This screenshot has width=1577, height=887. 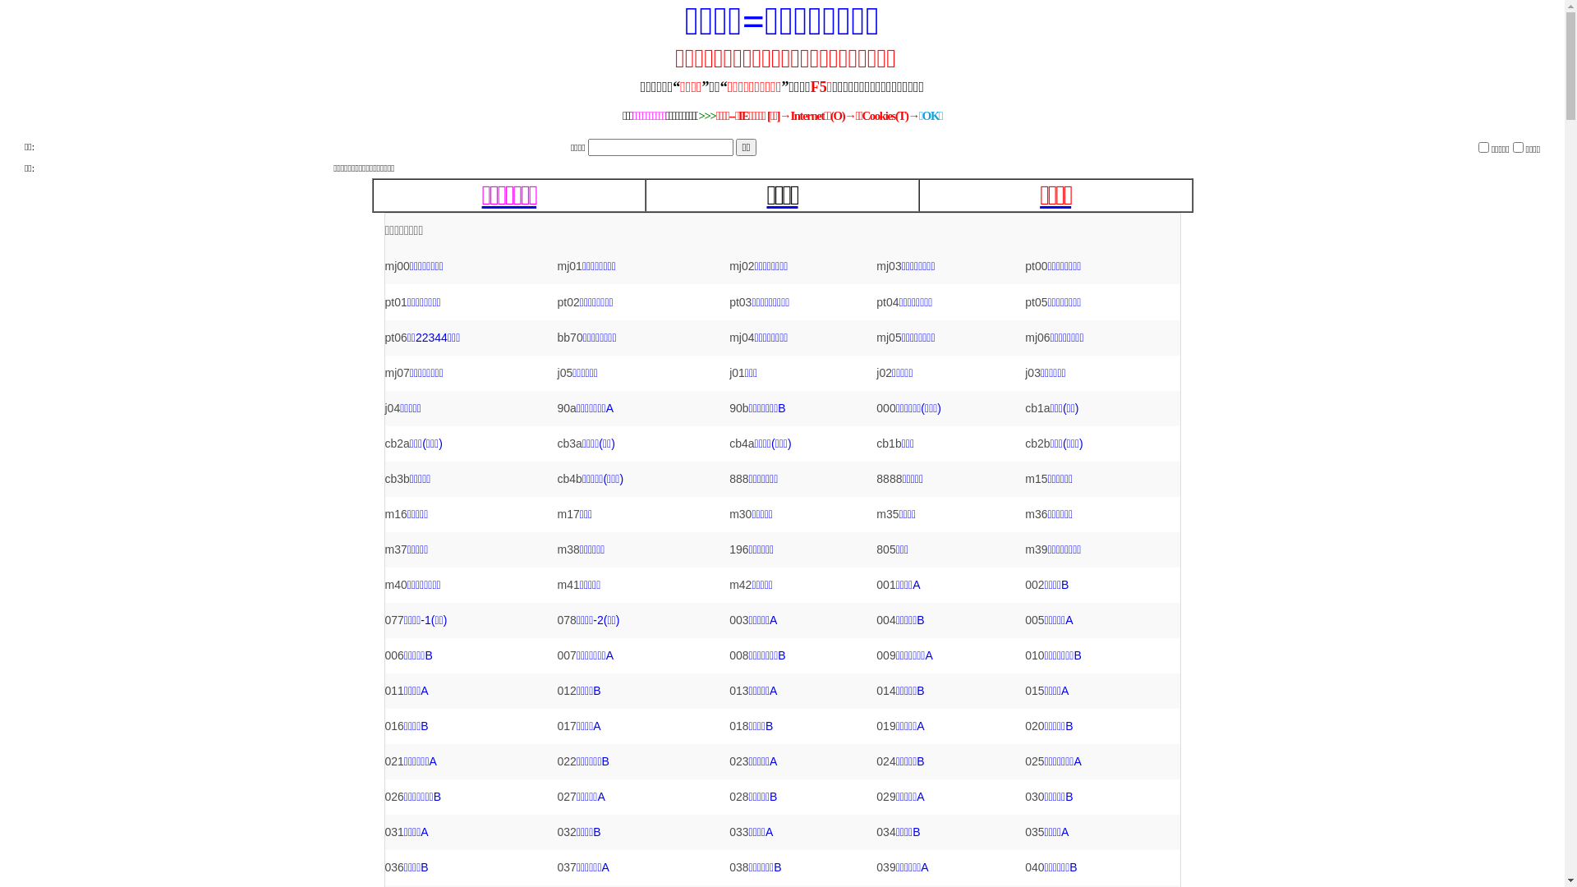 What do you see at coordinates (885, 655) in the screenshot?
I see `009` at bounding box center [885, 655].